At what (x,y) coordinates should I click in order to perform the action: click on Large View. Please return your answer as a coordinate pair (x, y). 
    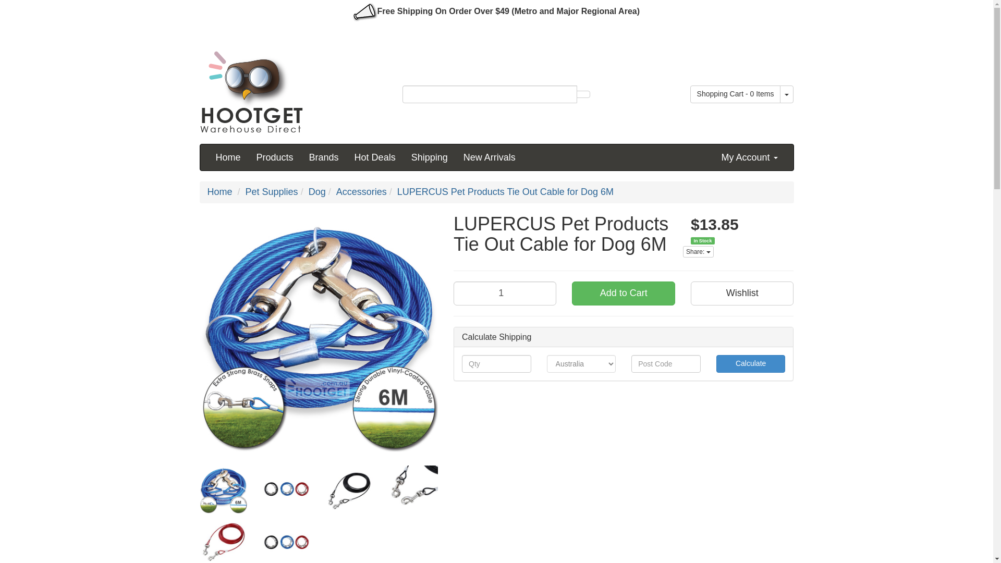
    Looking at the image, I should click on (350, 489).